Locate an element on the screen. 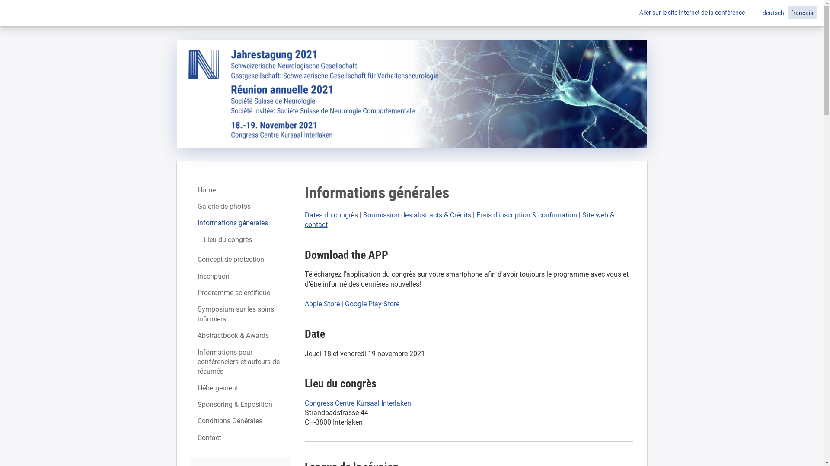  Galerie de photos is located at coordinates (240, 207).